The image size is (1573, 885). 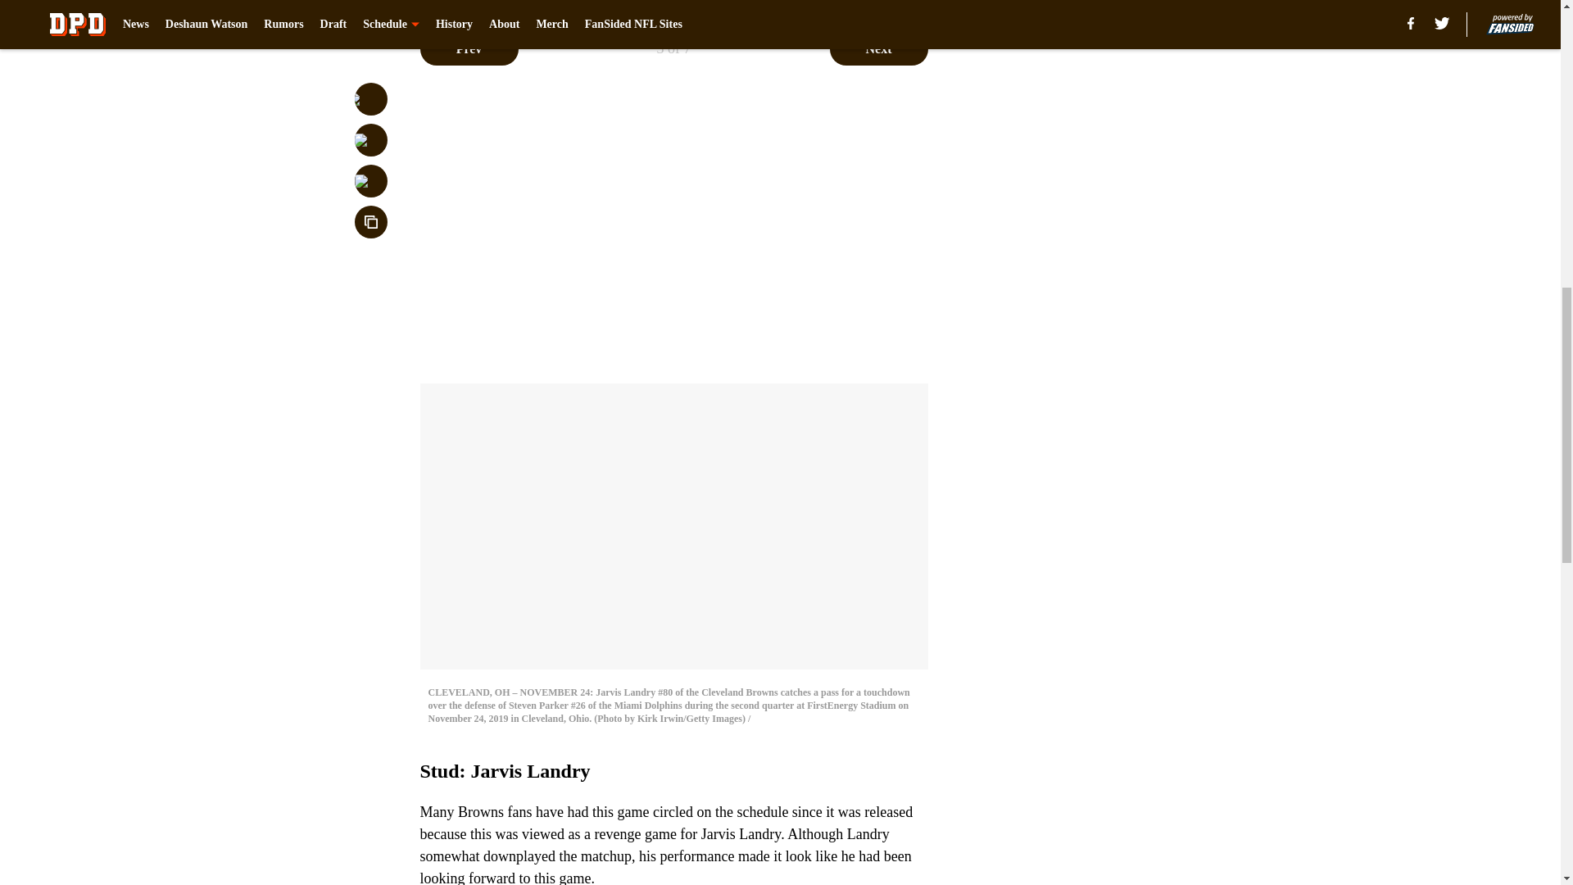 I want to click on Next, so click(x=878, y=48).